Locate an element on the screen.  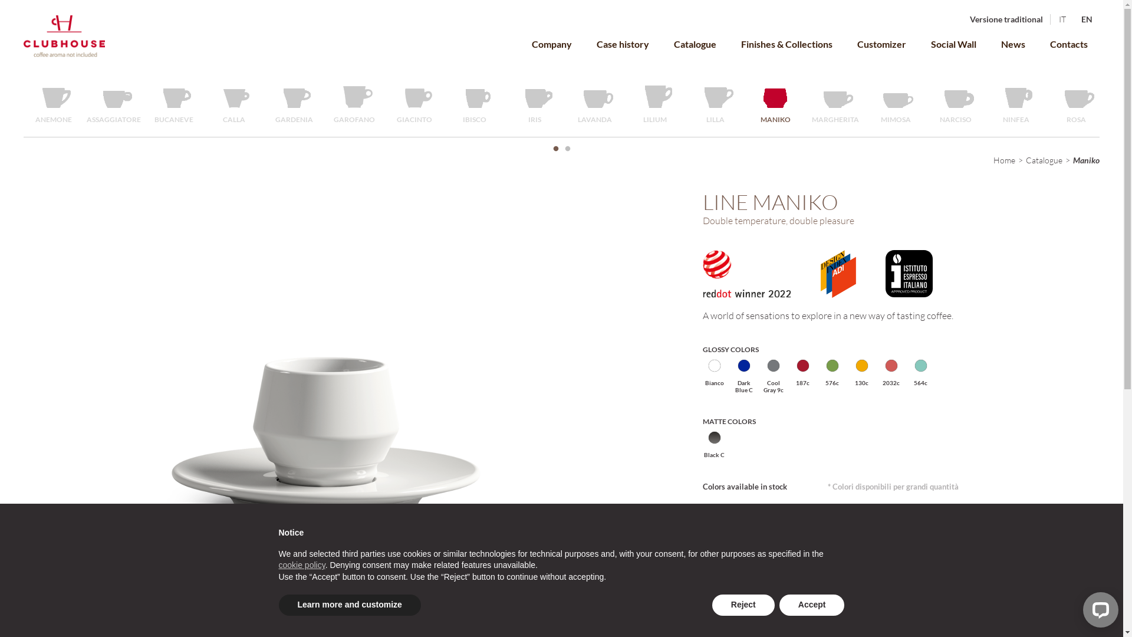
Home is located at coordinates (1005, 160).